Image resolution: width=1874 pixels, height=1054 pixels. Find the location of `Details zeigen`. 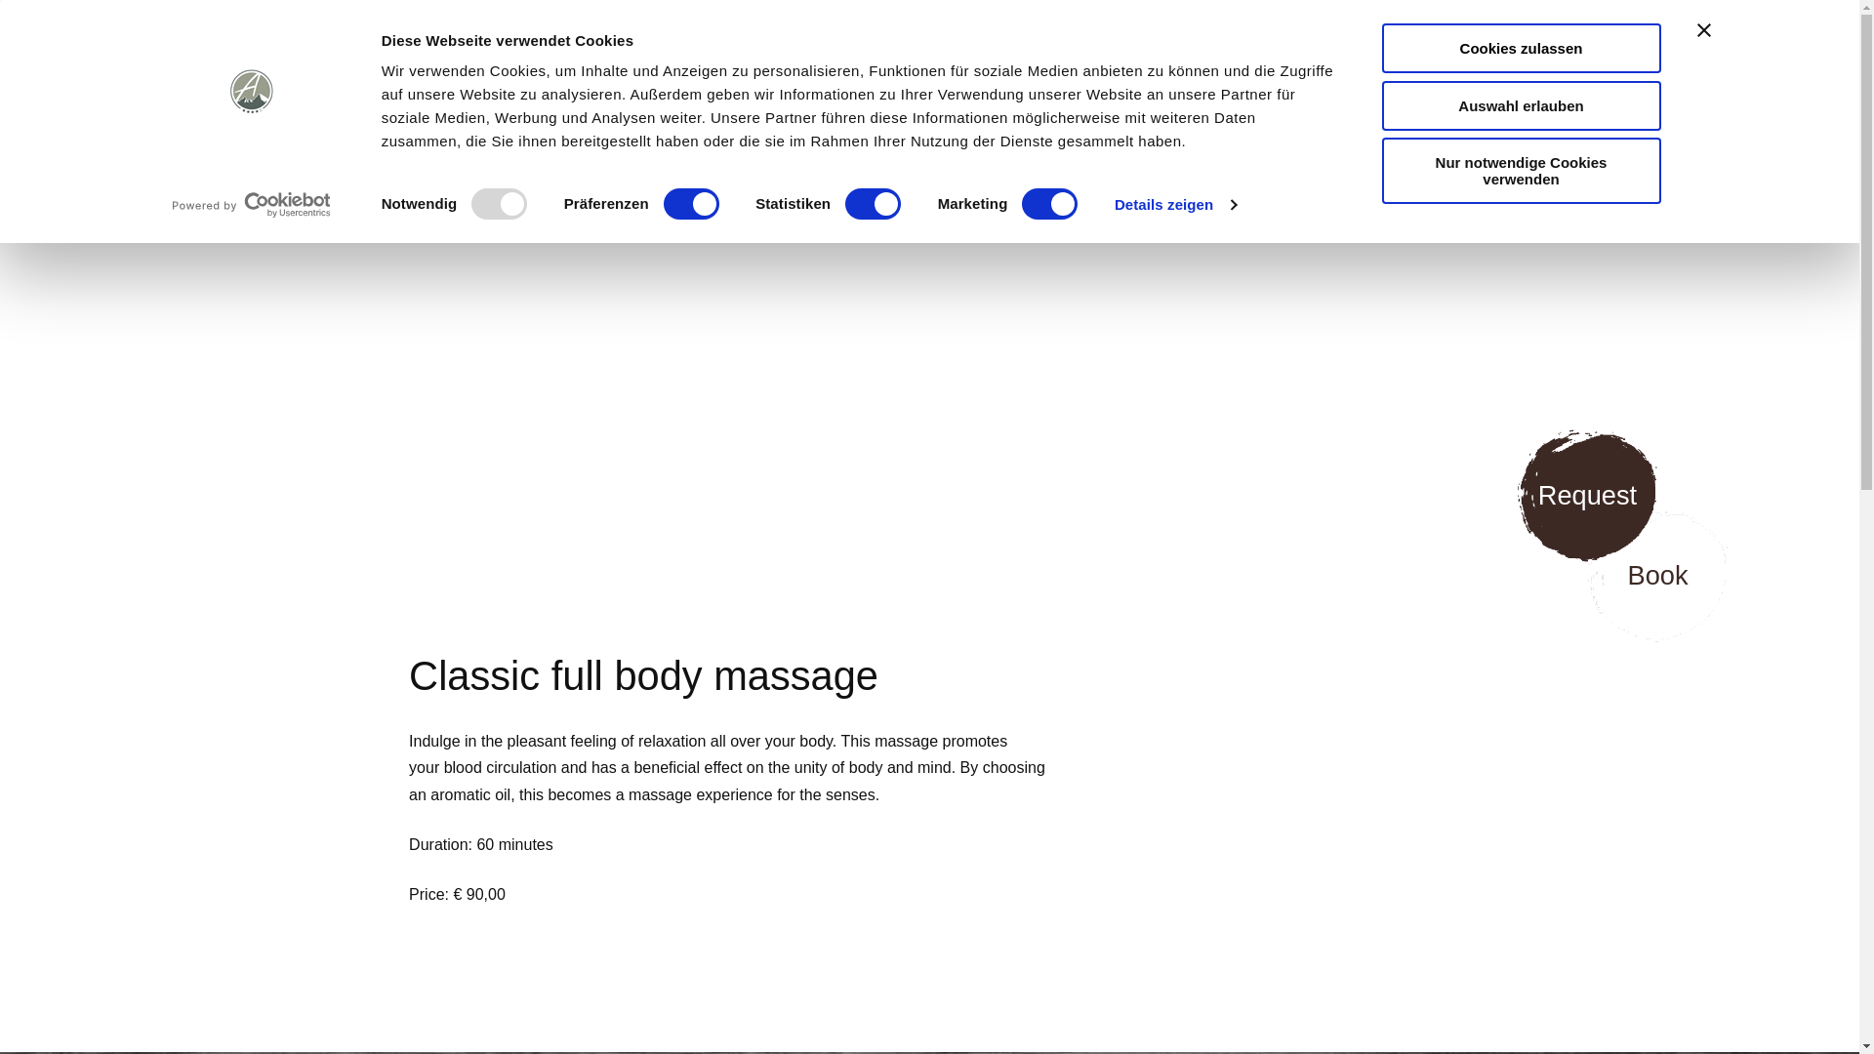

Details zeigen is located at coordinates (1175, 205).